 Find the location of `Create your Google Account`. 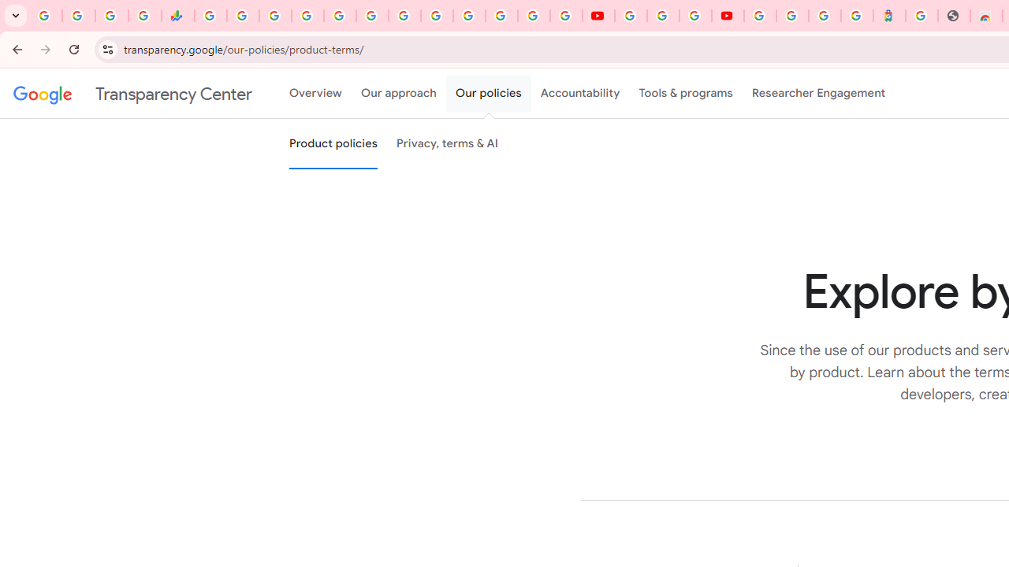

Create your Google Account is located at coordinates (695, 16).